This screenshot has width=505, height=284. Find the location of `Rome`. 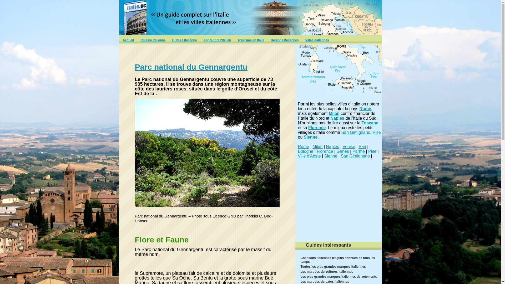

Rome is located at coordinates (304, 147).